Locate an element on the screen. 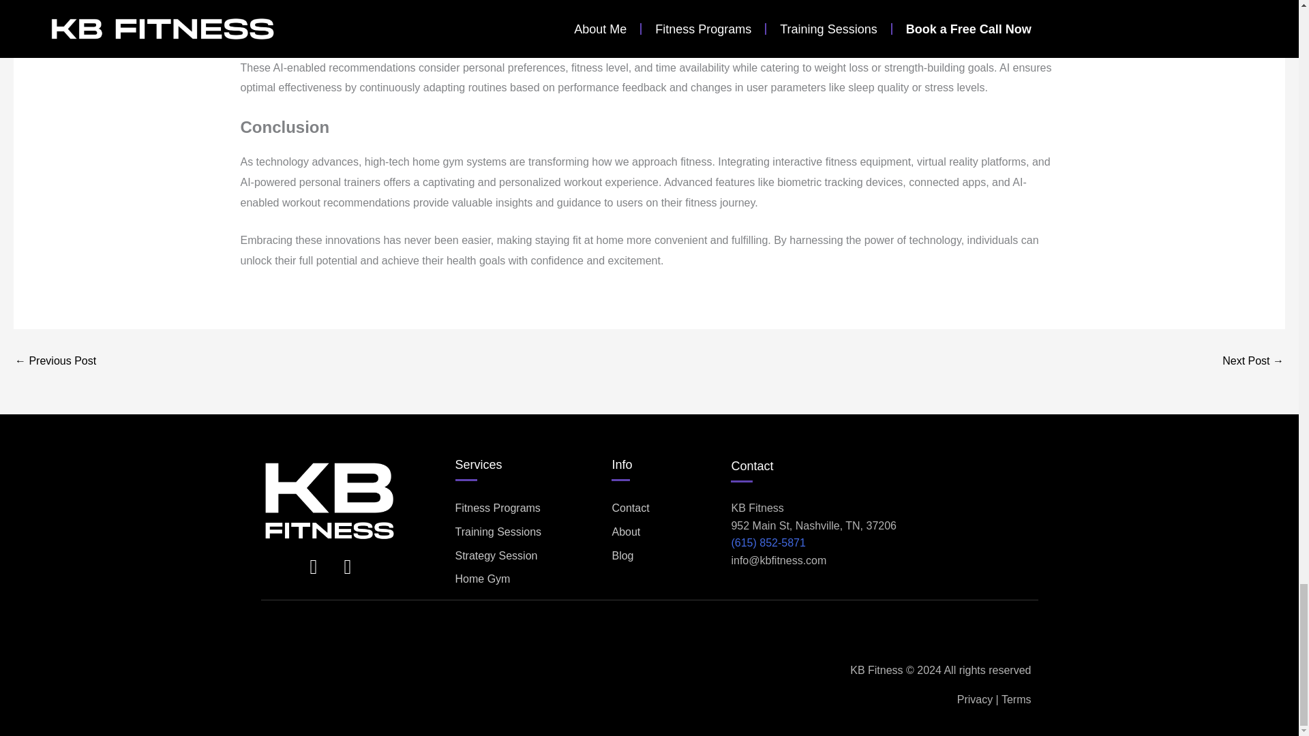 The width and height of the screenshot is (1309, 736). Instagram is located at coordinates (314, 566).